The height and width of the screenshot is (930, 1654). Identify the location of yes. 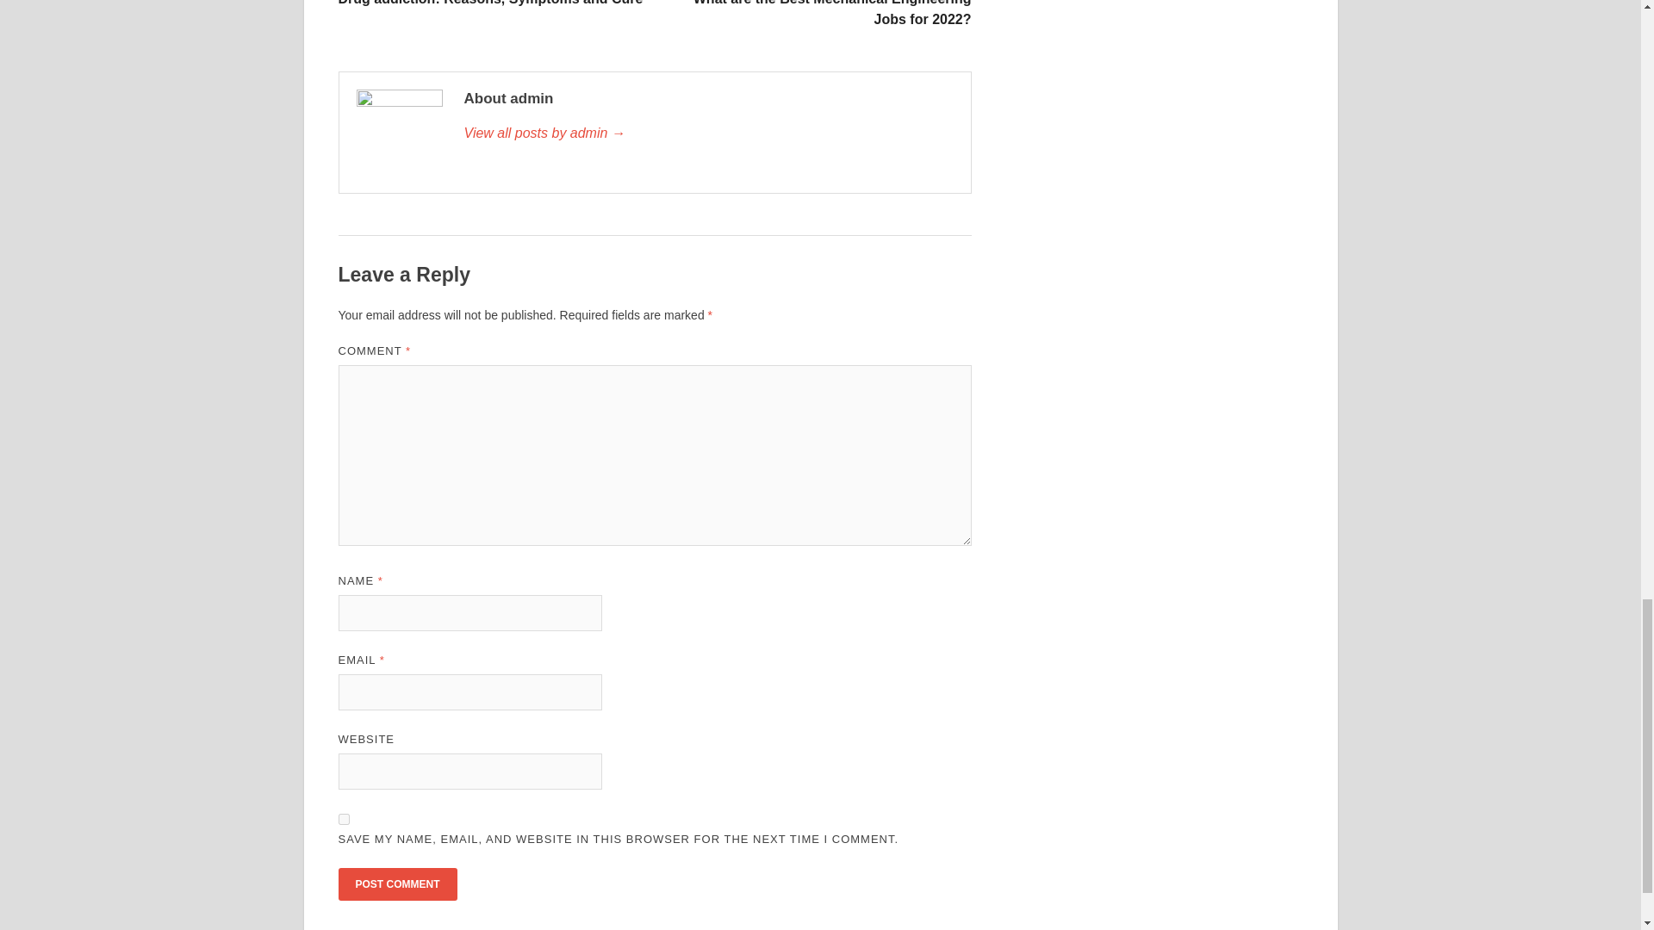
(343, 819).